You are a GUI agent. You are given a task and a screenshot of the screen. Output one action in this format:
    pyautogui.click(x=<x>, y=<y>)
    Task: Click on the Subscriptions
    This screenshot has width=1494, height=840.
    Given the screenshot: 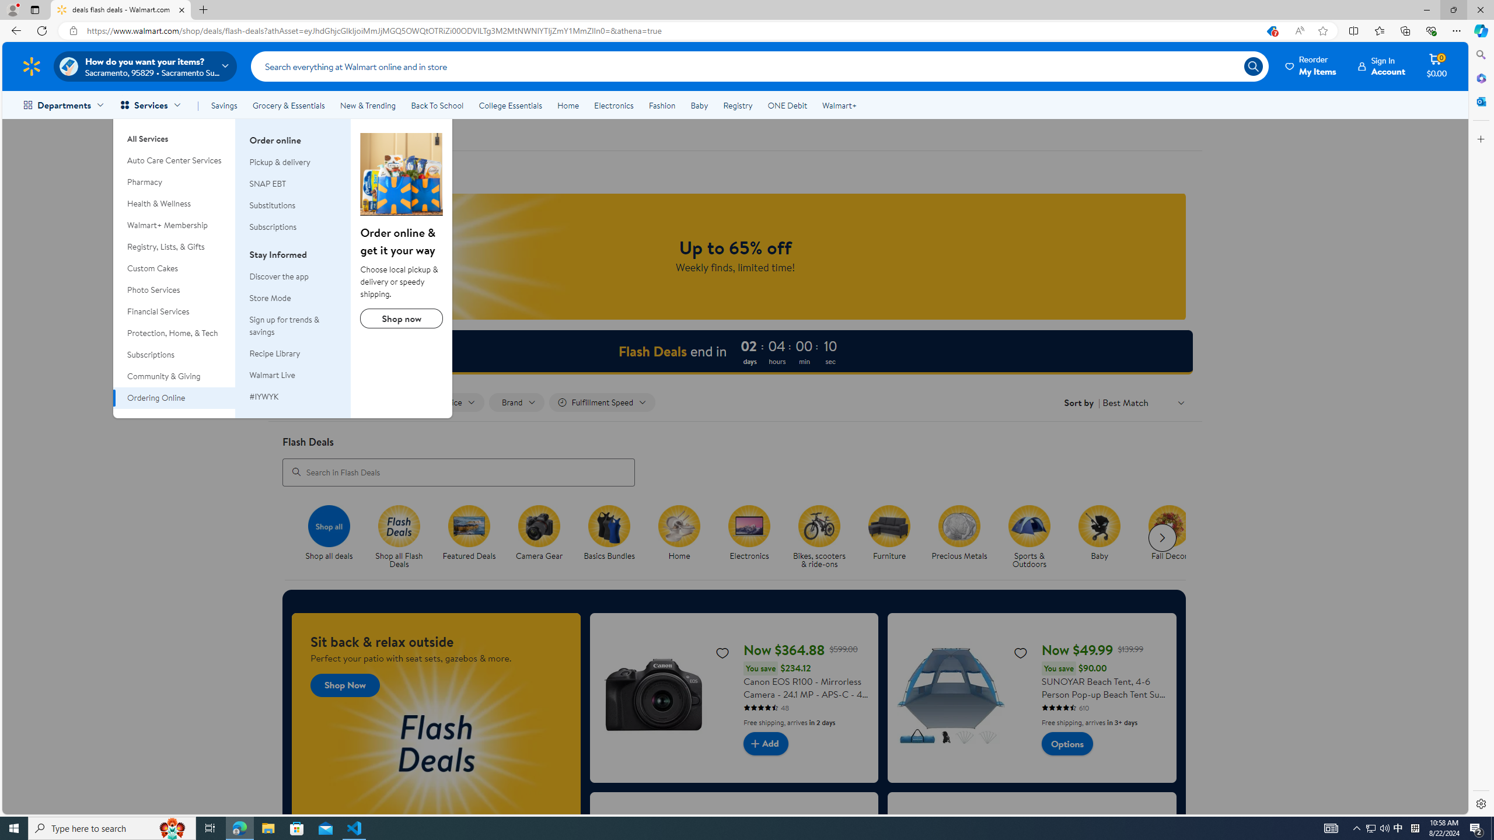 What is the action you would take?
    pyautogui.click(x=293, y=227)
    